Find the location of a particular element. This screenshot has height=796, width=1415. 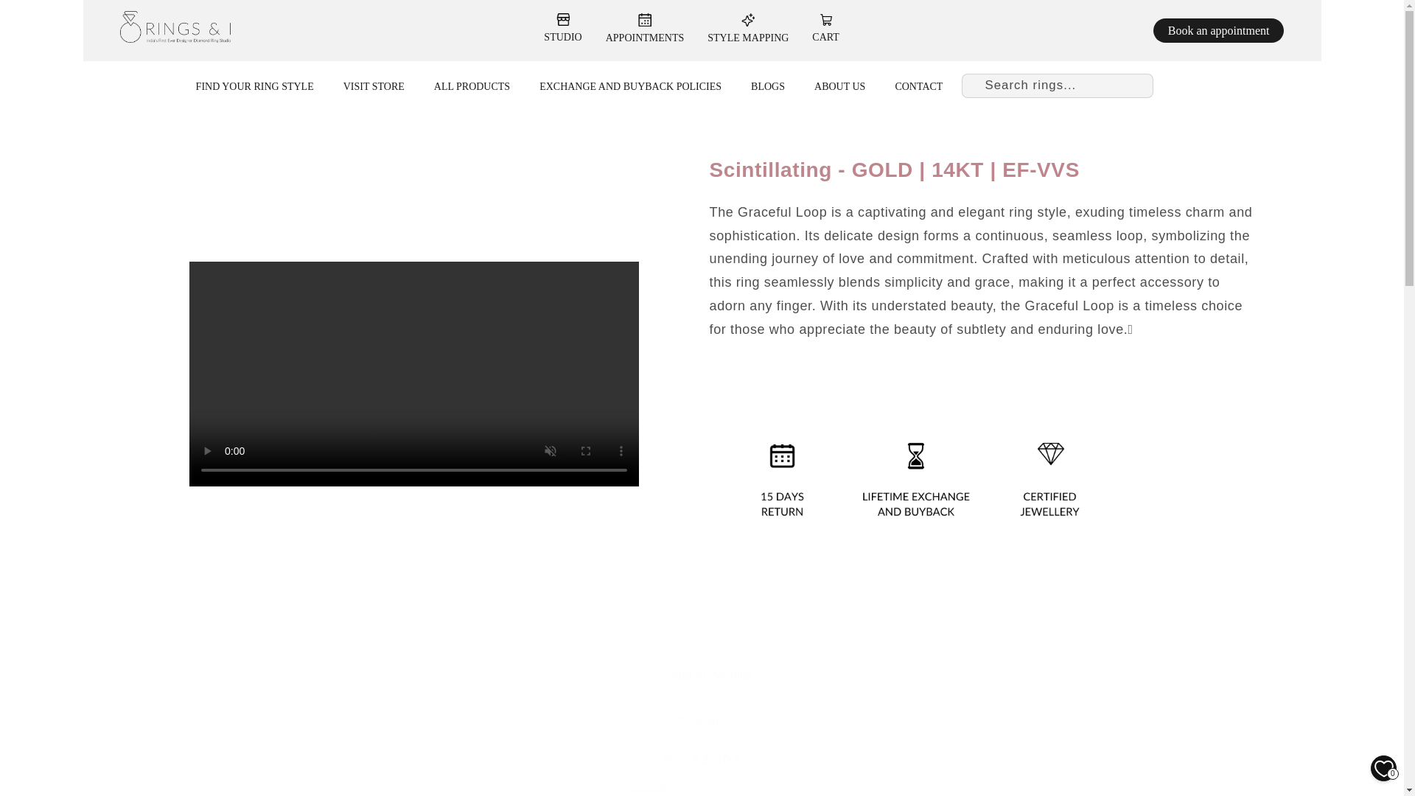

ALL PRODUCTS is located at coordinates (472, 87).